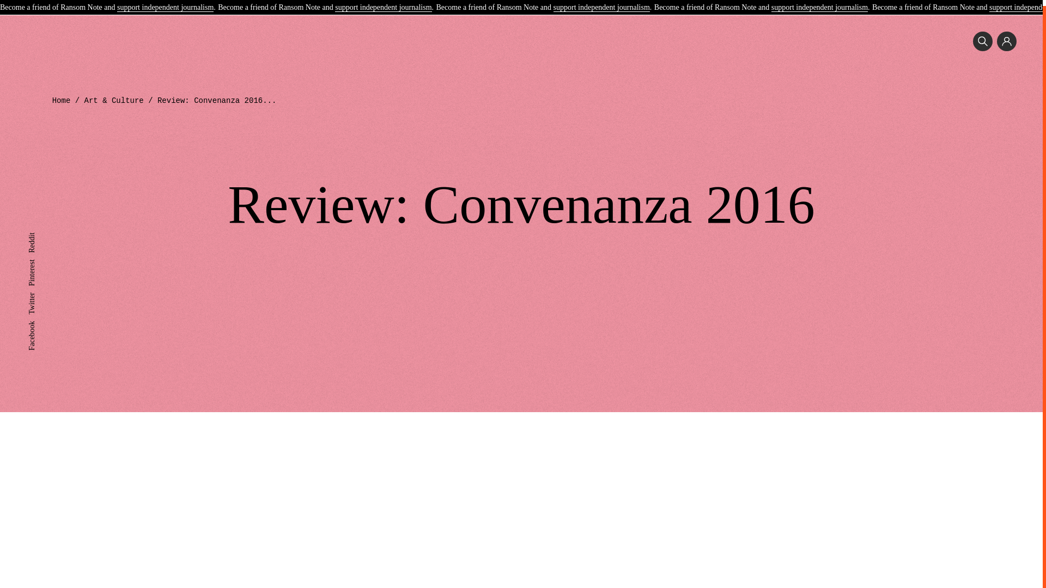 This screenshot has height=588, width=1046. What do you see at coordinates (819, 3) in the screenshot?
I see `support independent journalism` at bounding box center [819, 3].